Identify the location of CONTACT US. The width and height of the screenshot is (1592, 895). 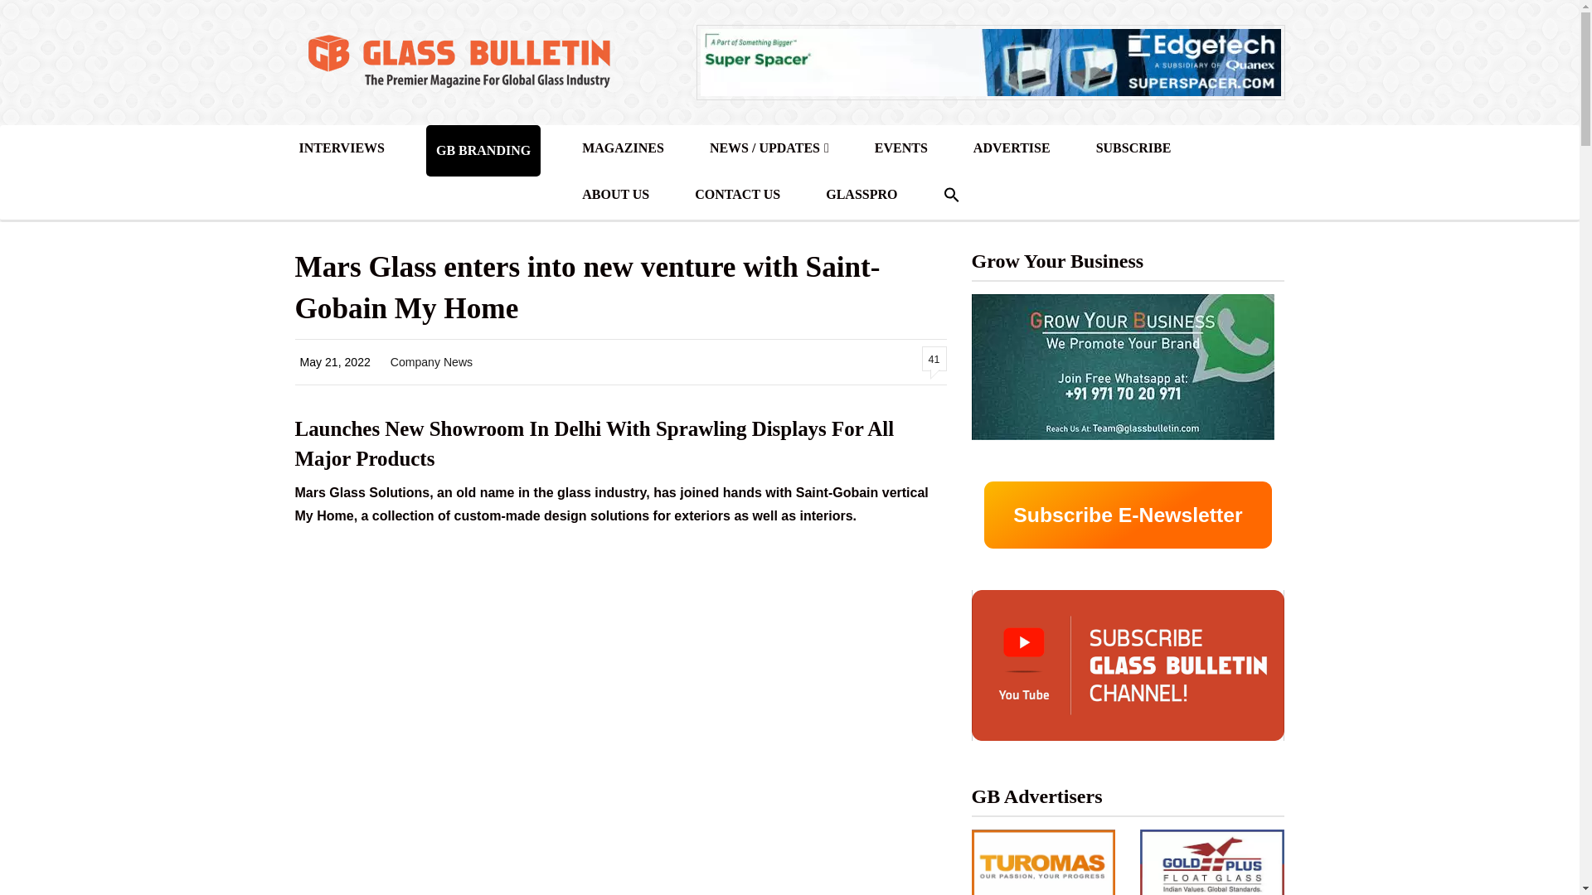
(738, 195).